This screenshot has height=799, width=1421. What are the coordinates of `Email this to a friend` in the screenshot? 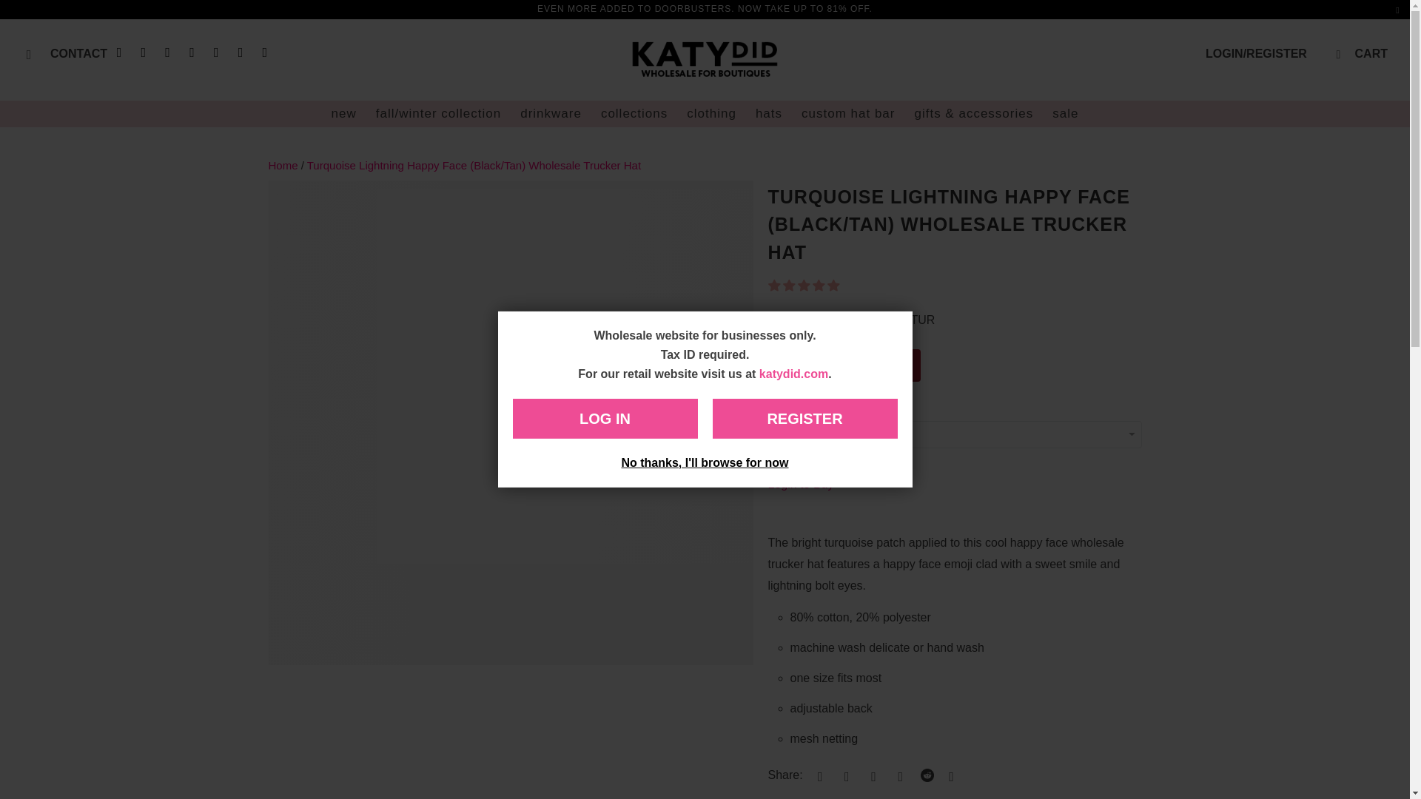 It's located at (948, 775).